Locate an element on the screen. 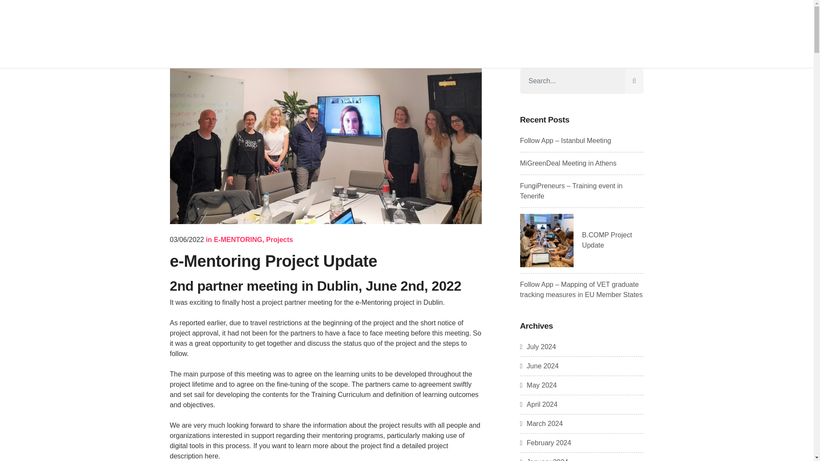  MiGreenDeal Meeting in Athens is located at coordinates (568, 163).